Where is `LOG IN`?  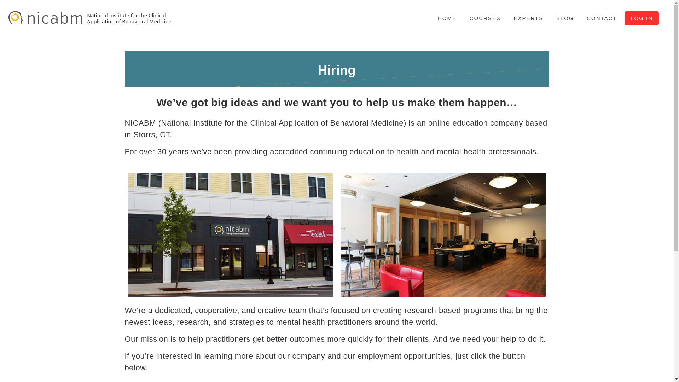
LOG IN is located at coordinates (642, 18).